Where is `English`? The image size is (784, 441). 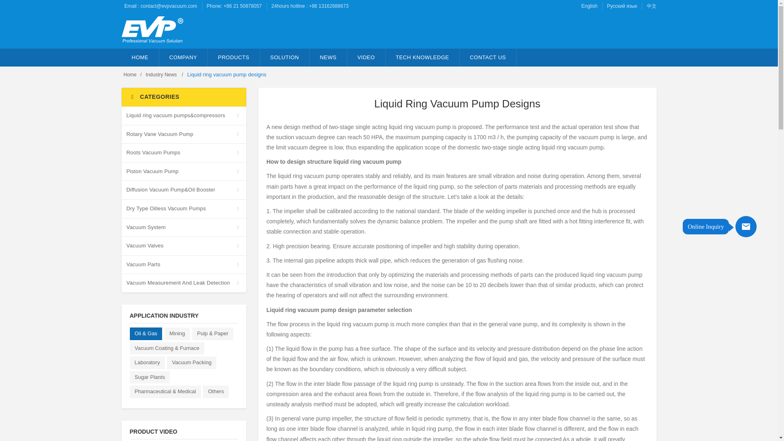
English is located at coordinates (590, 6).